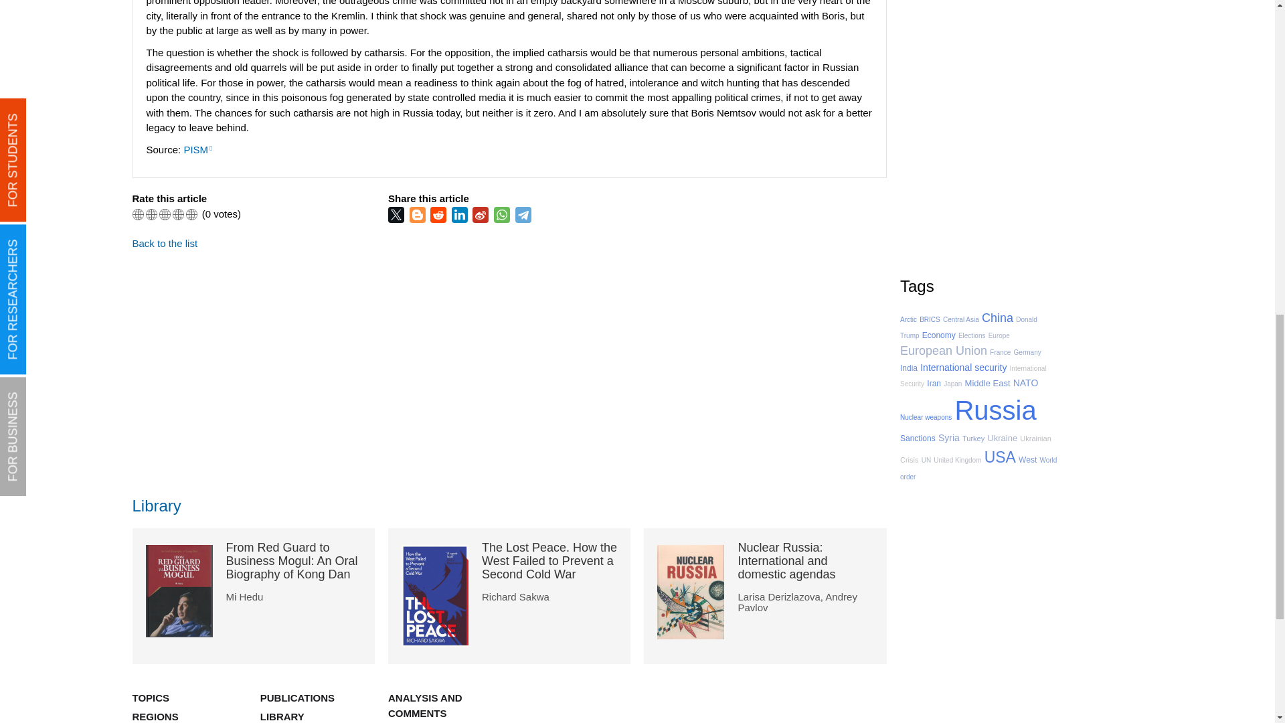  Describe the element at coordinates (165, 214) in the screenshot. I see `Interested` at that location.